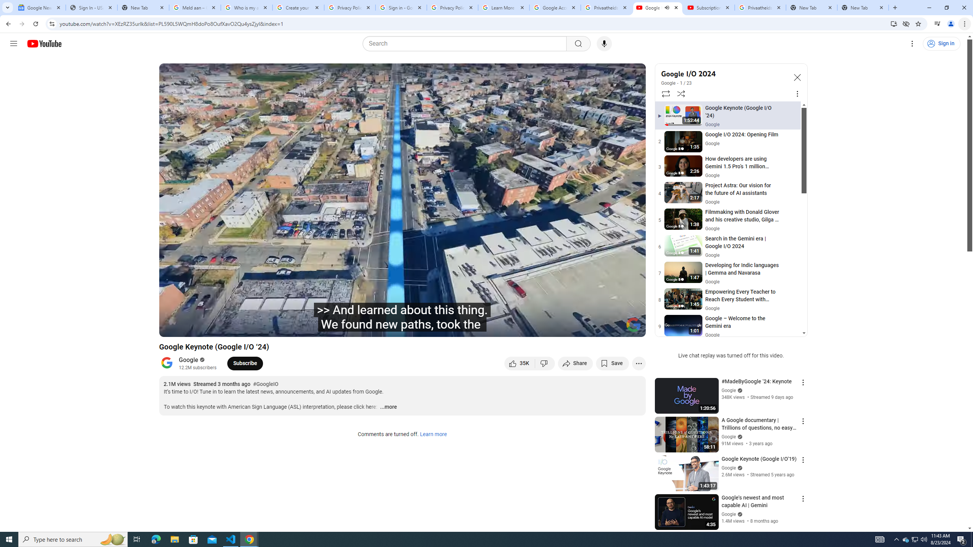 Image resolution: width=973 pixels, height=547 pixels. Describe the element at coordinates (402, 318) in the screenshot. I see `Seek slider` at that location.